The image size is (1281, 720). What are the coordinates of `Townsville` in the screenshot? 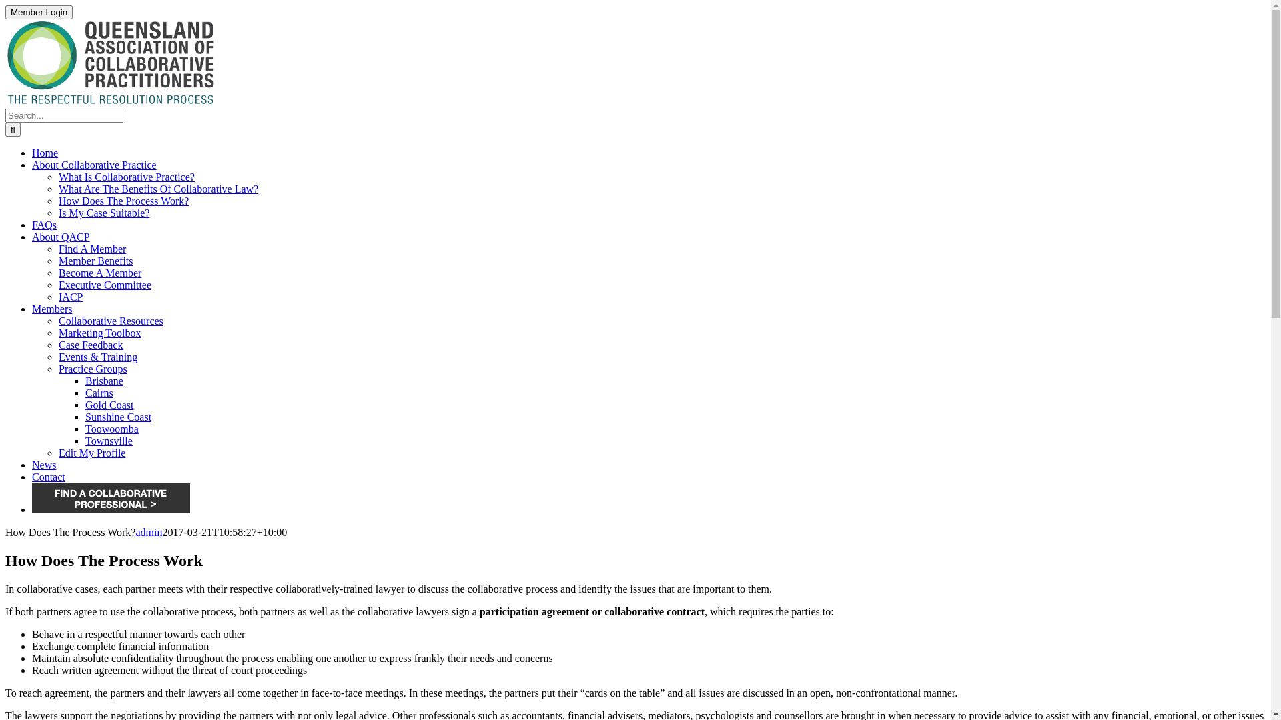 It's located at (109, 441).